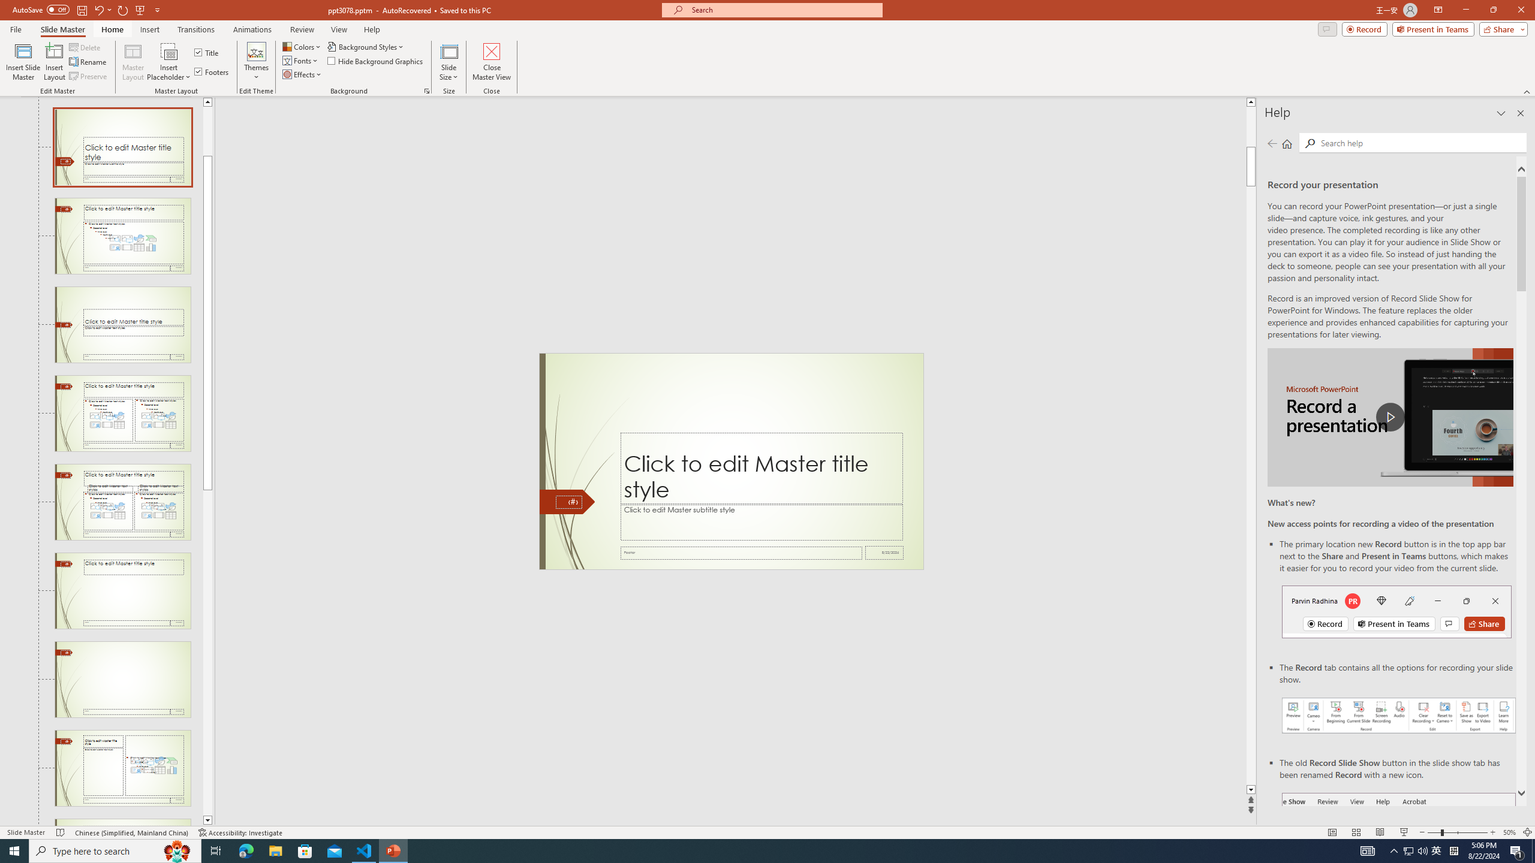 This screenshot has height=863, width=1535. Describe the element at coordinates (212, 72) in the screenshot. I see `Footers` at that location.